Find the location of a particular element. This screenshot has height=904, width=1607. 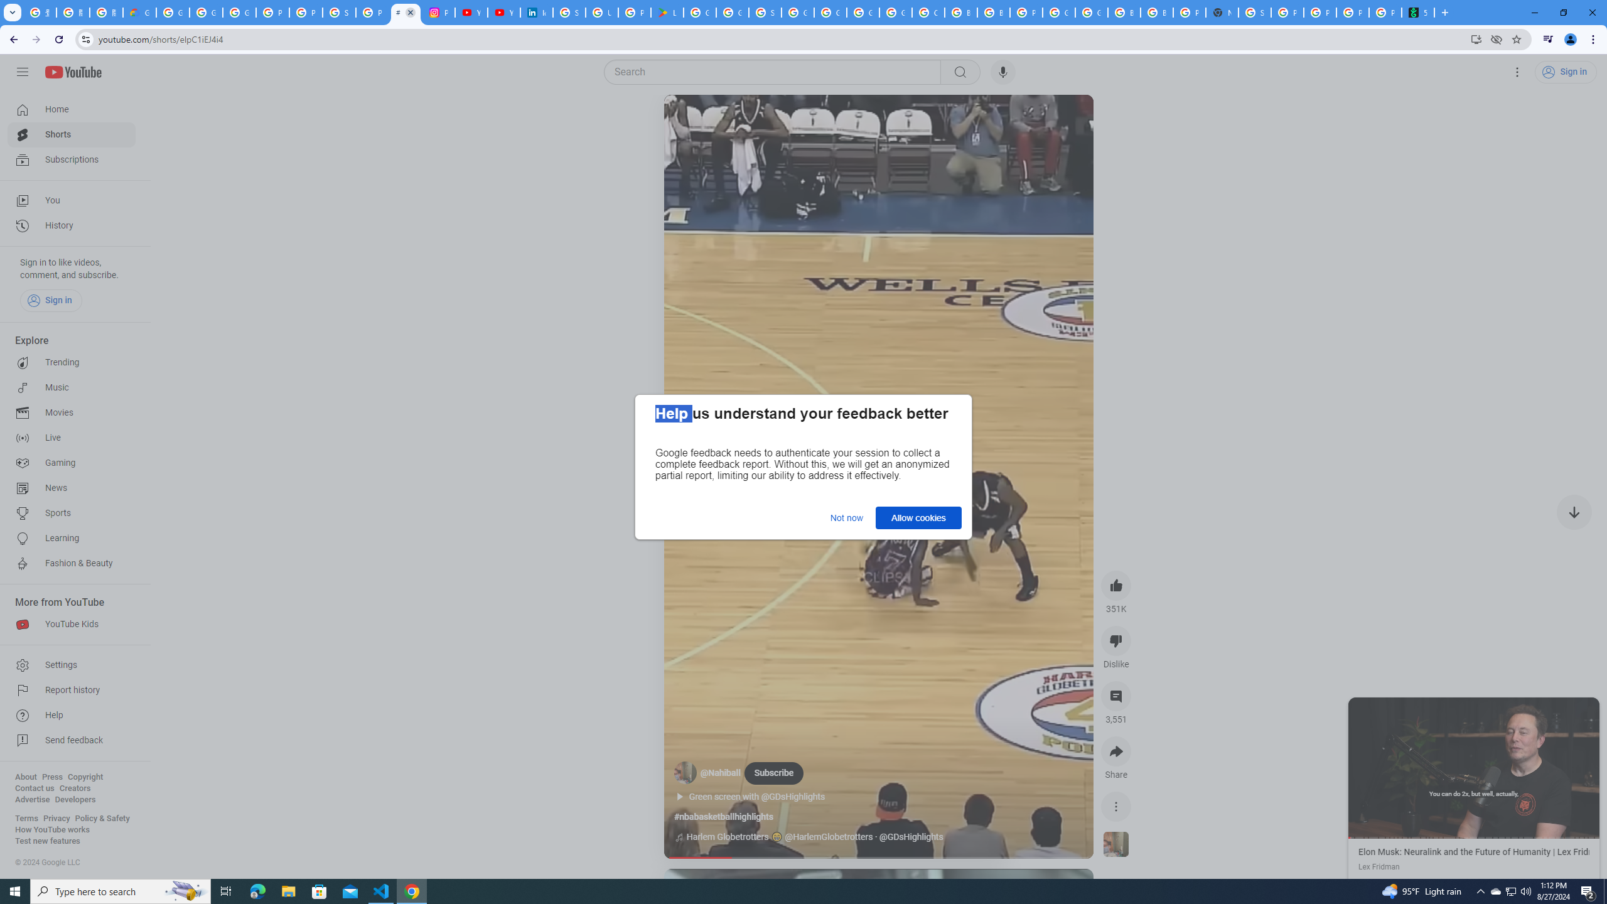

Movies is located at coordinates (72, 413).